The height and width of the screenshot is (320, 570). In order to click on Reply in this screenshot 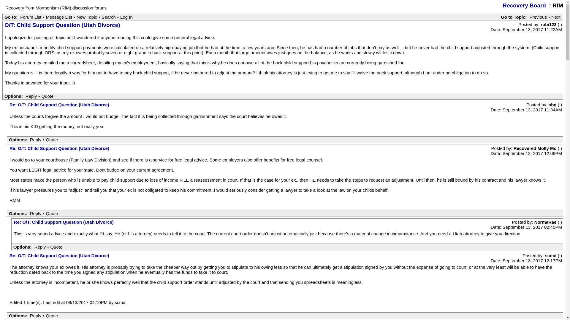, I will do `click(36, 140)`.